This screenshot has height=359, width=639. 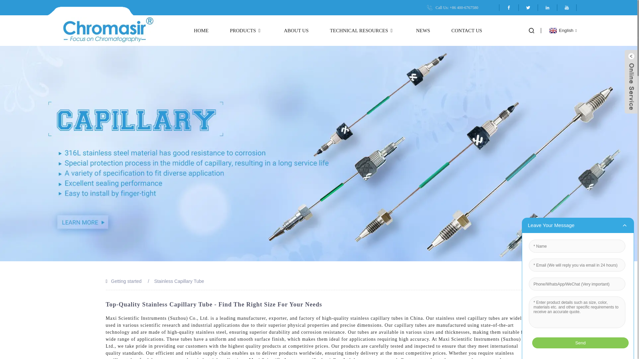 I want to click on NEWS, so click(x=423, y=31).